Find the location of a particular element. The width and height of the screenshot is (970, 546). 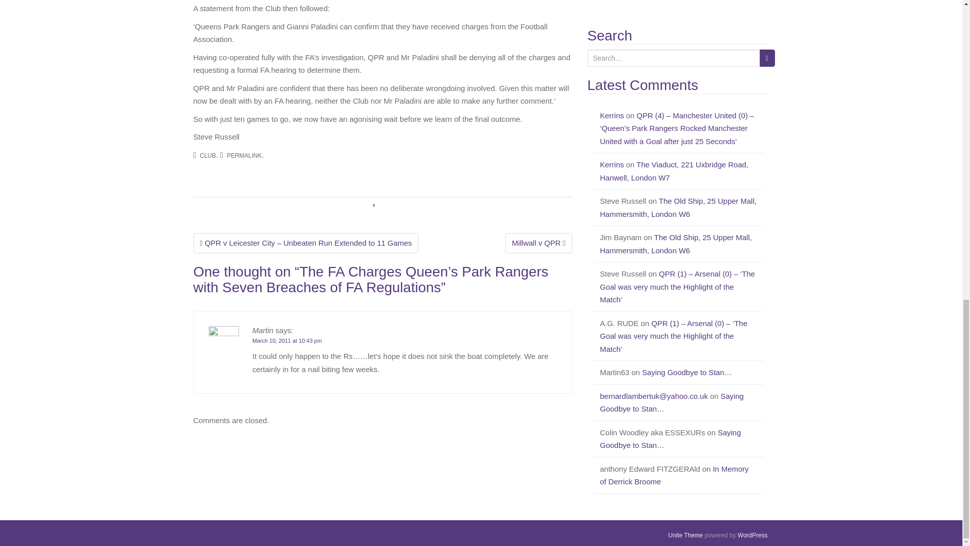

The Old Ship, 25 Upper Mall, Hammersmith, London W6 is located at coordinates (678, 207).